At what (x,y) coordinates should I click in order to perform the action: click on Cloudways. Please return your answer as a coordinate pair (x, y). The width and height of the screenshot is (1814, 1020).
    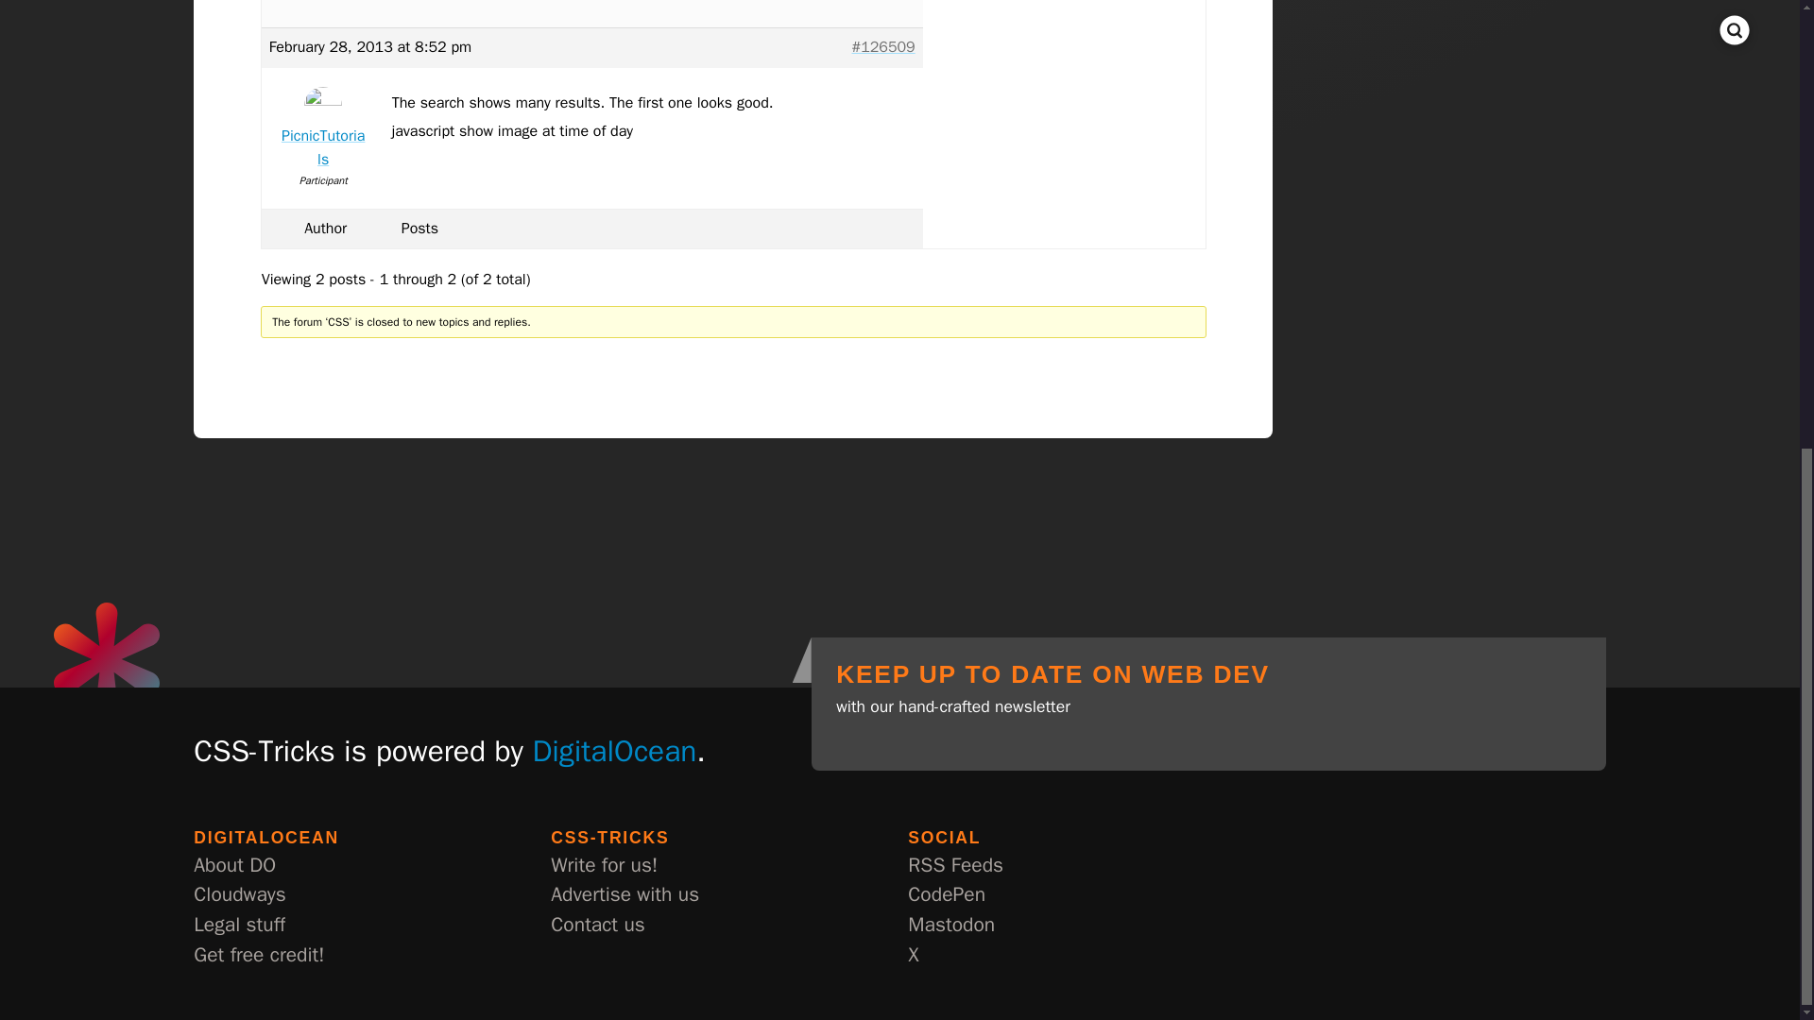
    Looking at the image, I should click on (239, 895).